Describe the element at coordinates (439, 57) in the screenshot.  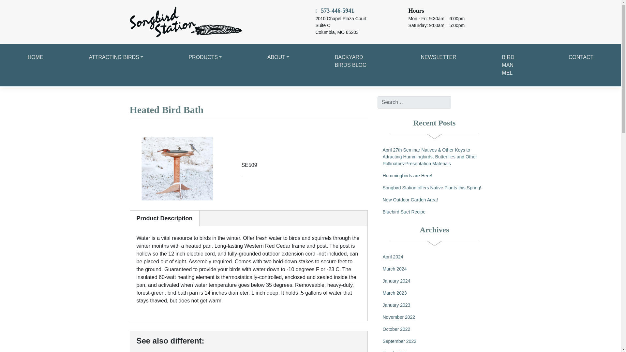
I see `NEWSLETTER` at that location.